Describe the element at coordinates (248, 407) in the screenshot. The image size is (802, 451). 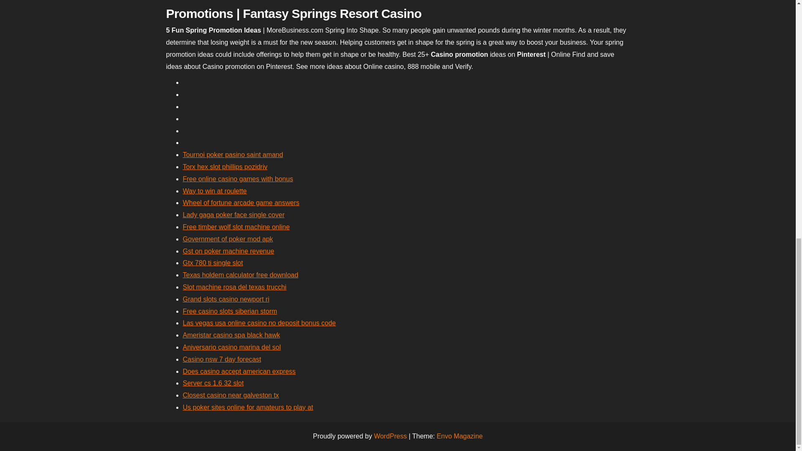
I see `Us poker sites online for amateurs to play at` at that location.